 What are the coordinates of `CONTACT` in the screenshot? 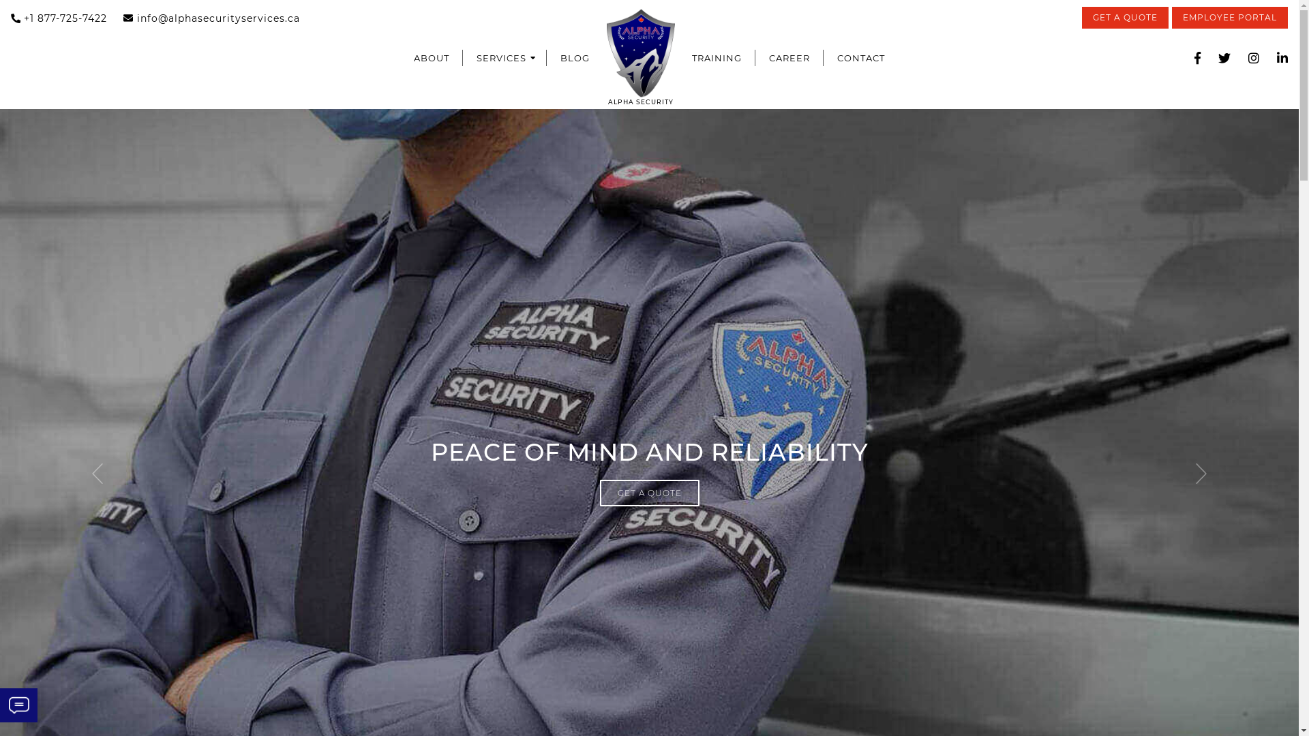 It's located at (861, 58).